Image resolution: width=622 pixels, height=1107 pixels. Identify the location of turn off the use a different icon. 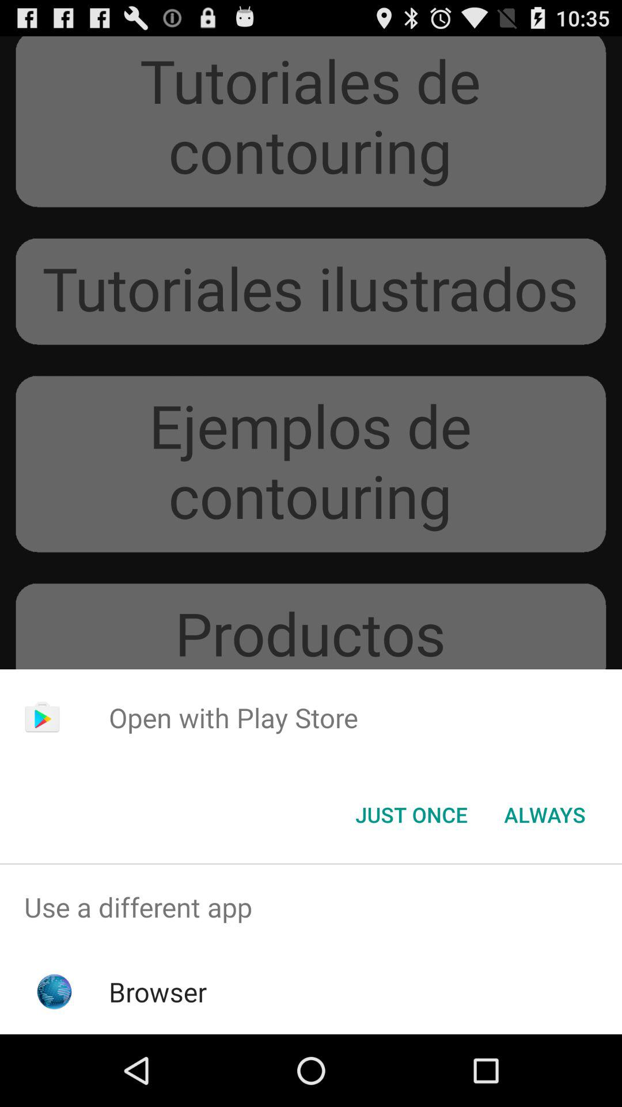
(311, 908).